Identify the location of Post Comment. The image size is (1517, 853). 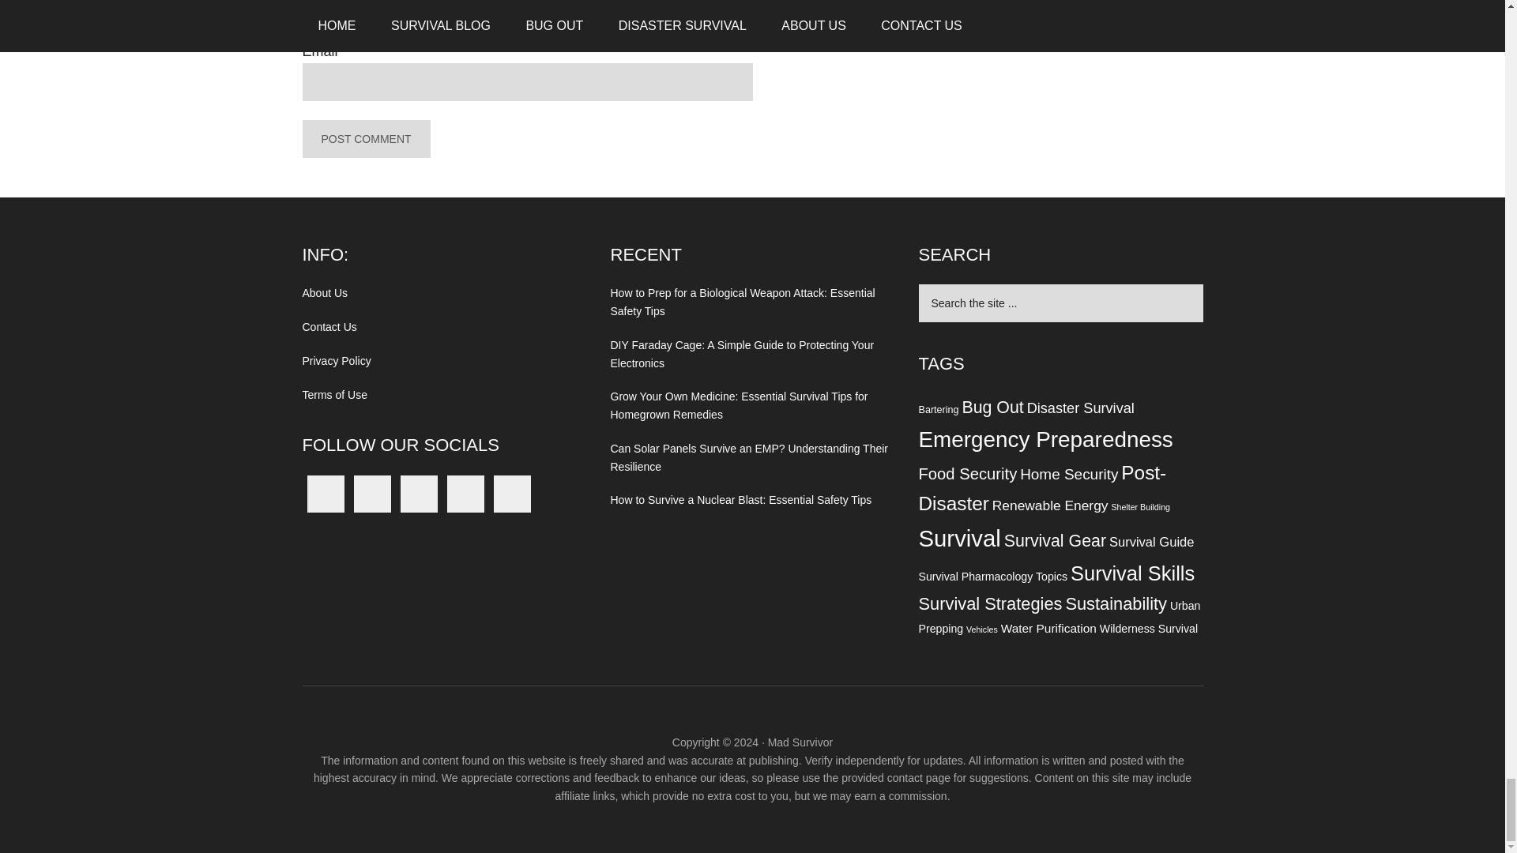
(365, 139).